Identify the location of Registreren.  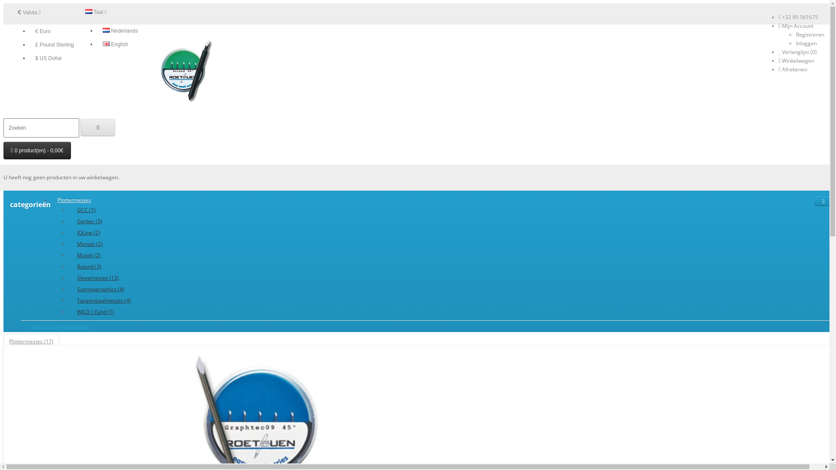
(810, 35).